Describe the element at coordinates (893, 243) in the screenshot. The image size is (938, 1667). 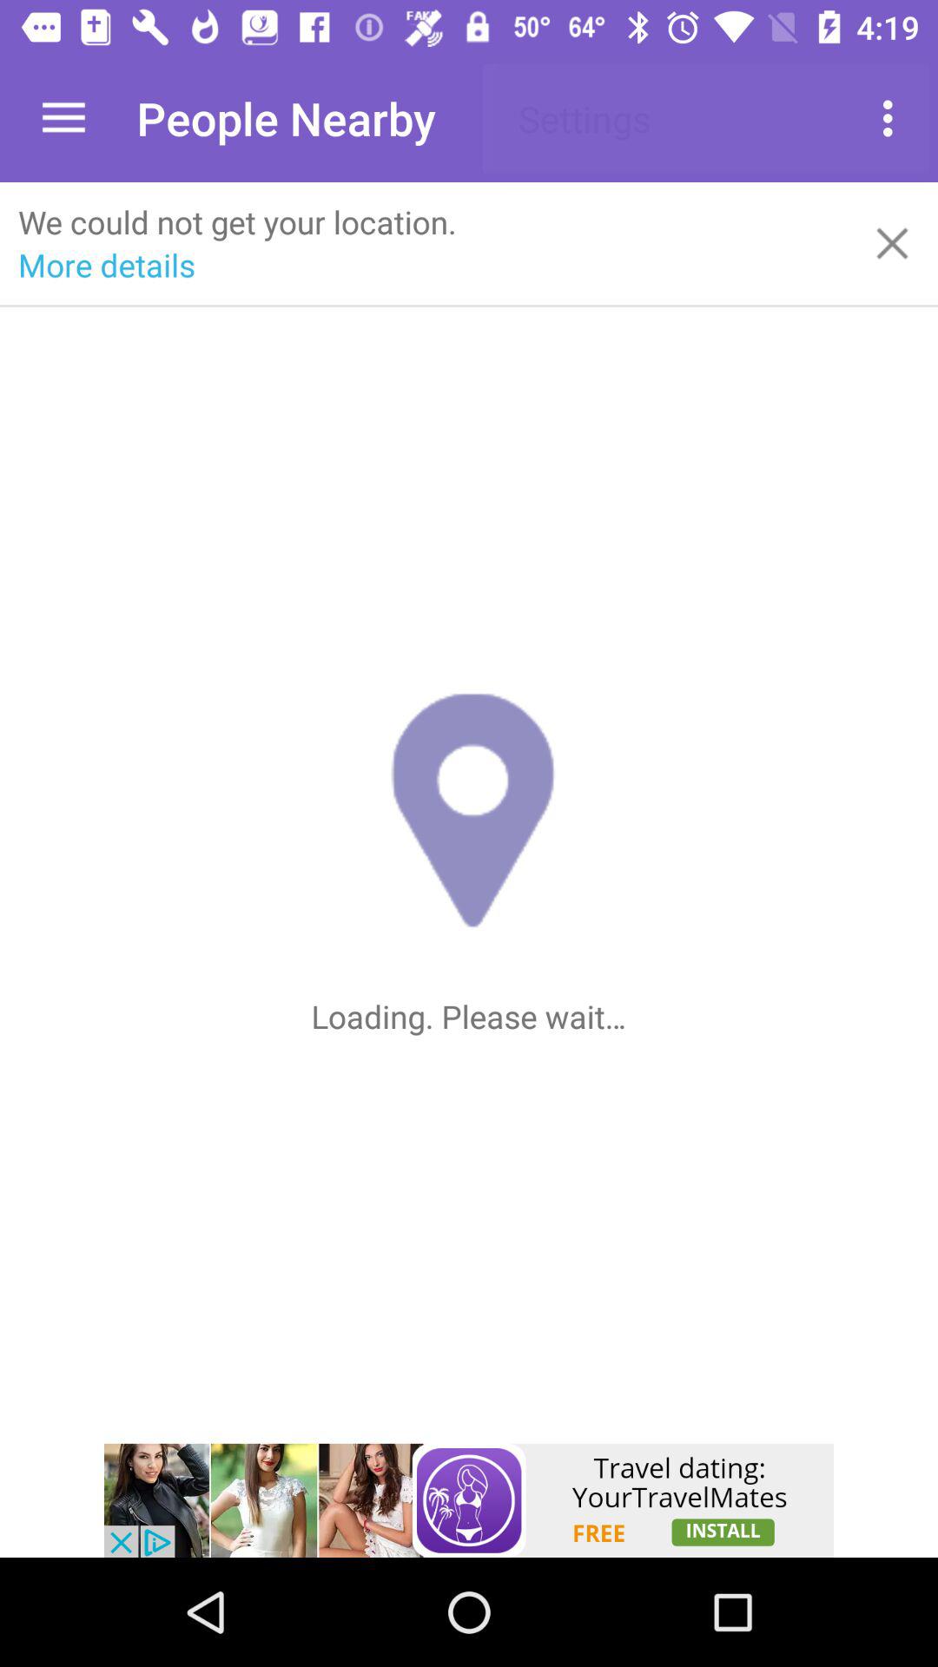
I see `close window` at that location.